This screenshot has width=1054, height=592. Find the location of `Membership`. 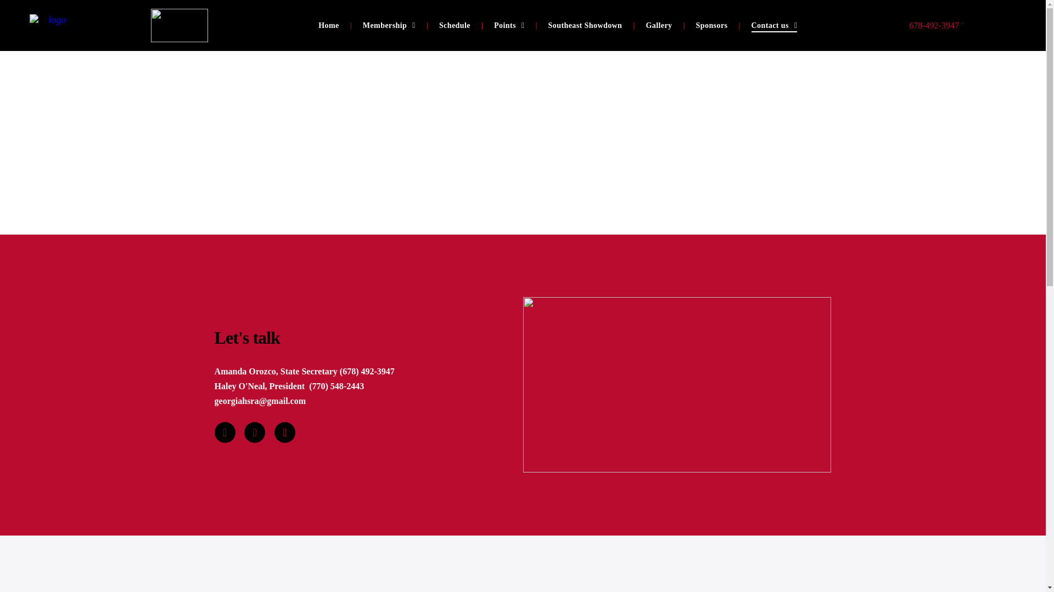

Membership is located at coordinates (389, 25).